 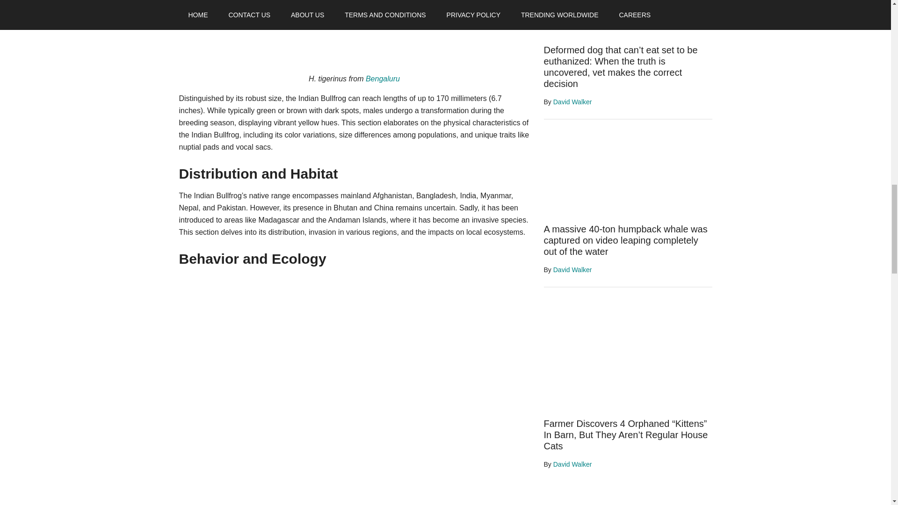 I want to click on Bengaluru, so click(x=383, y=79).